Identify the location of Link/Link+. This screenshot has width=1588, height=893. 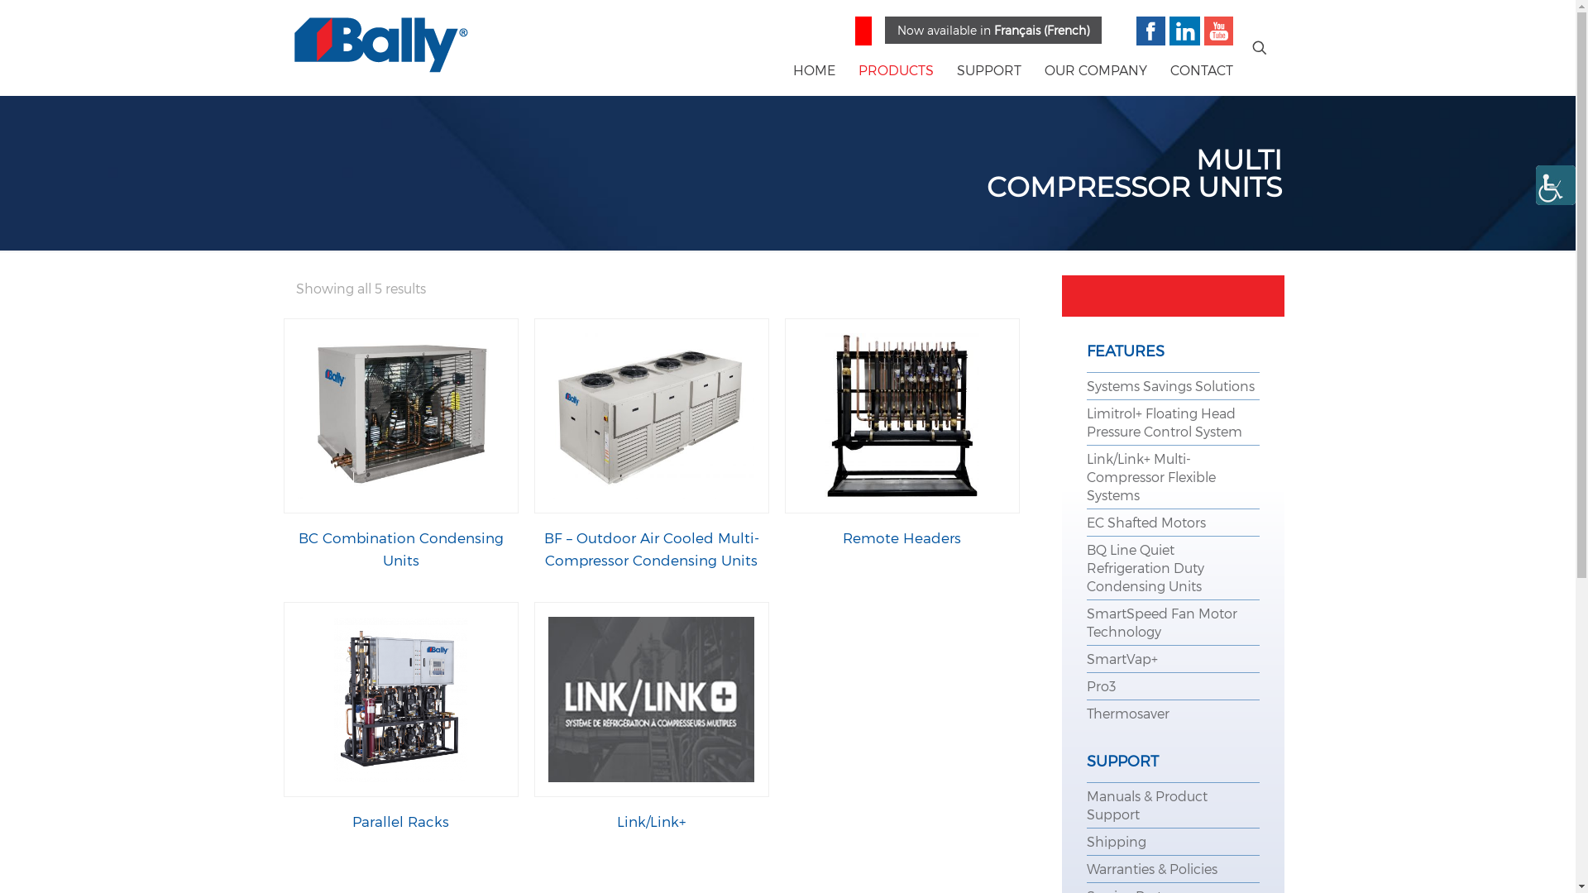
(652, 821).